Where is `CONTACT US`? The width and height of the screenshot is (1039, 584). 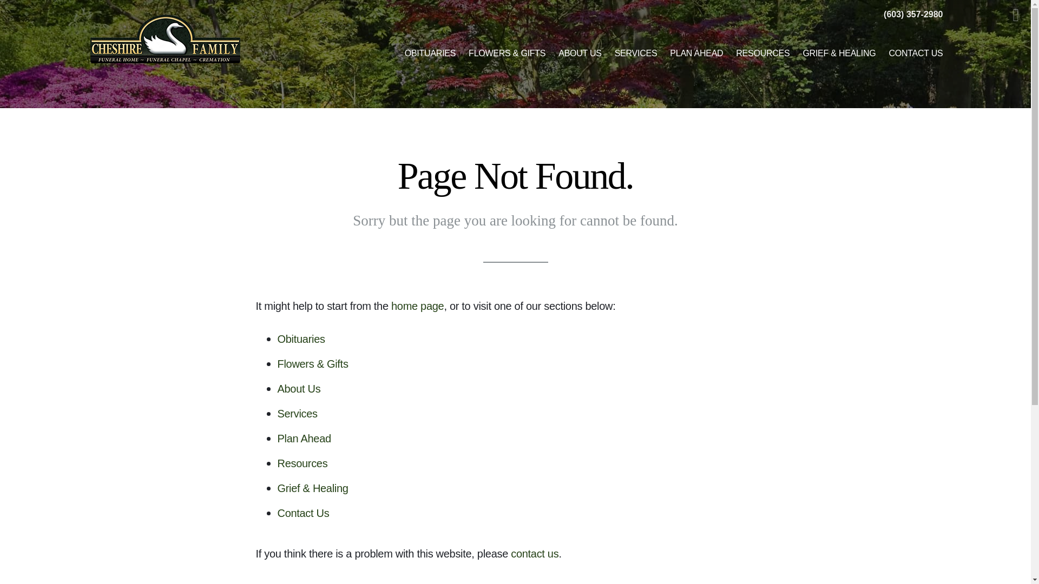
CONTACT US is located at coordinates (916, 53).